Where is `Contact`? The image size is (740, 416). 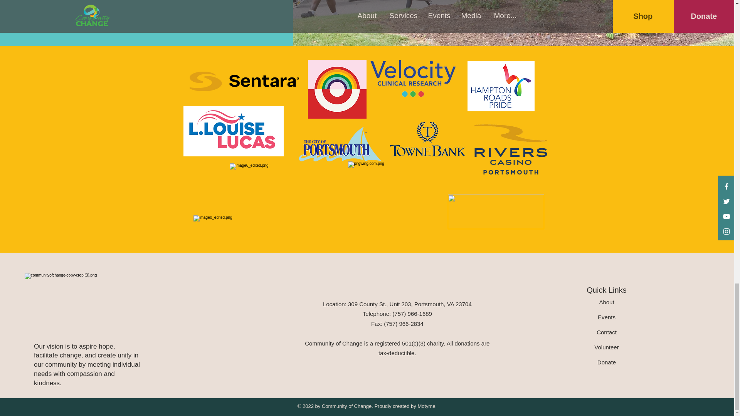
Contact is located at coordinates (606, 332).